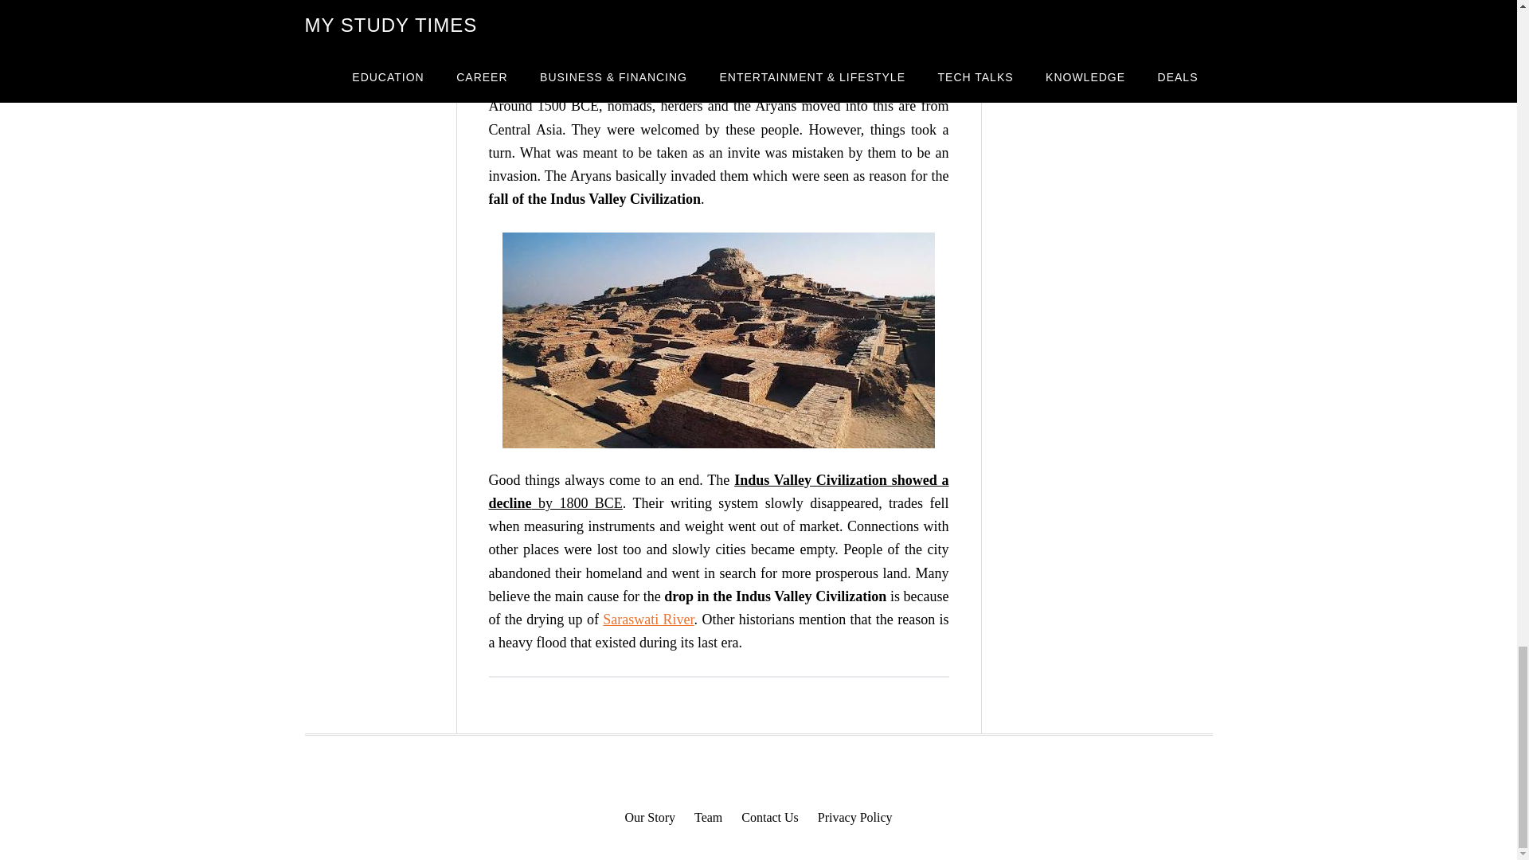 The image size is (1529, 860). What do you see at coordinates (718, 339) in the screenshot?
I see `Indus Valley Civilization Essay, History, Article 5` at bounding box center [718, 339].